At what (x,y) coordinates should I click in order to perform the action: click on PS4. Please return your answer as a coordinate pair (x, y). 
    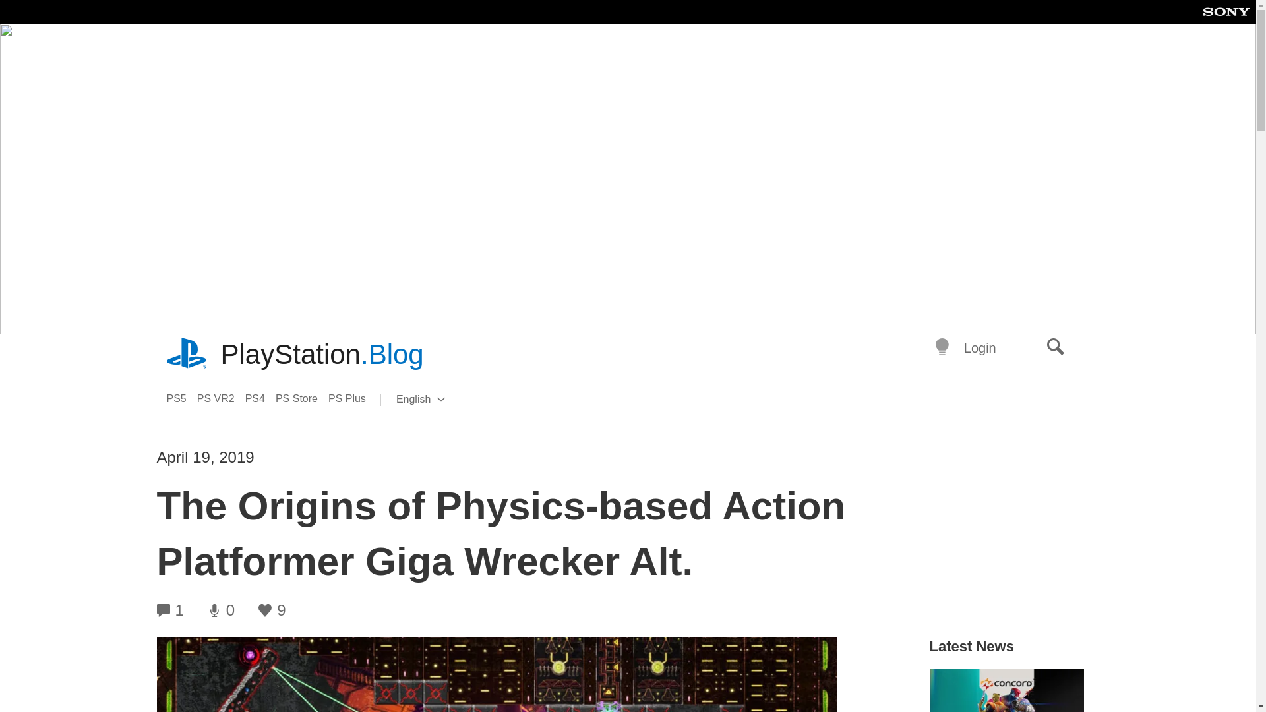
    Looking at the image, I should click on (260, 398).